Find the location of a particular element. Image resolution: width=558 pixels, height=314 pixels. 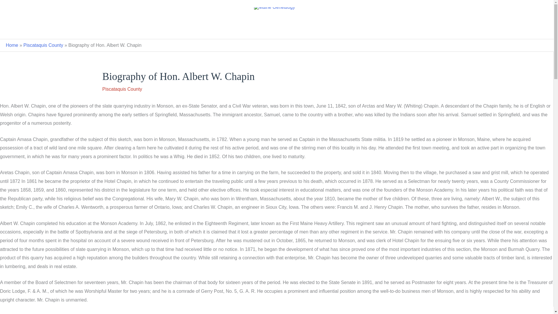

Piscataquis County is located at coordinates (122, 89).